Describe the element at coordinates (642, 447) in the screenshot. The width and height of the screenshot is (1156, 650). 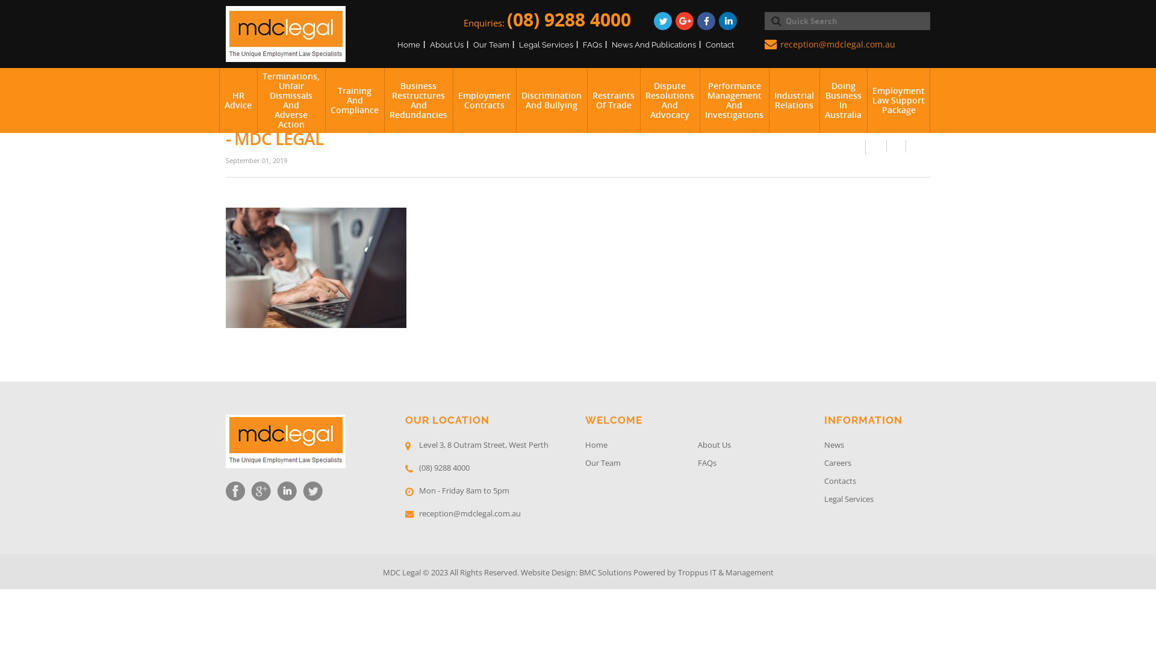
I see `Home` at that location.